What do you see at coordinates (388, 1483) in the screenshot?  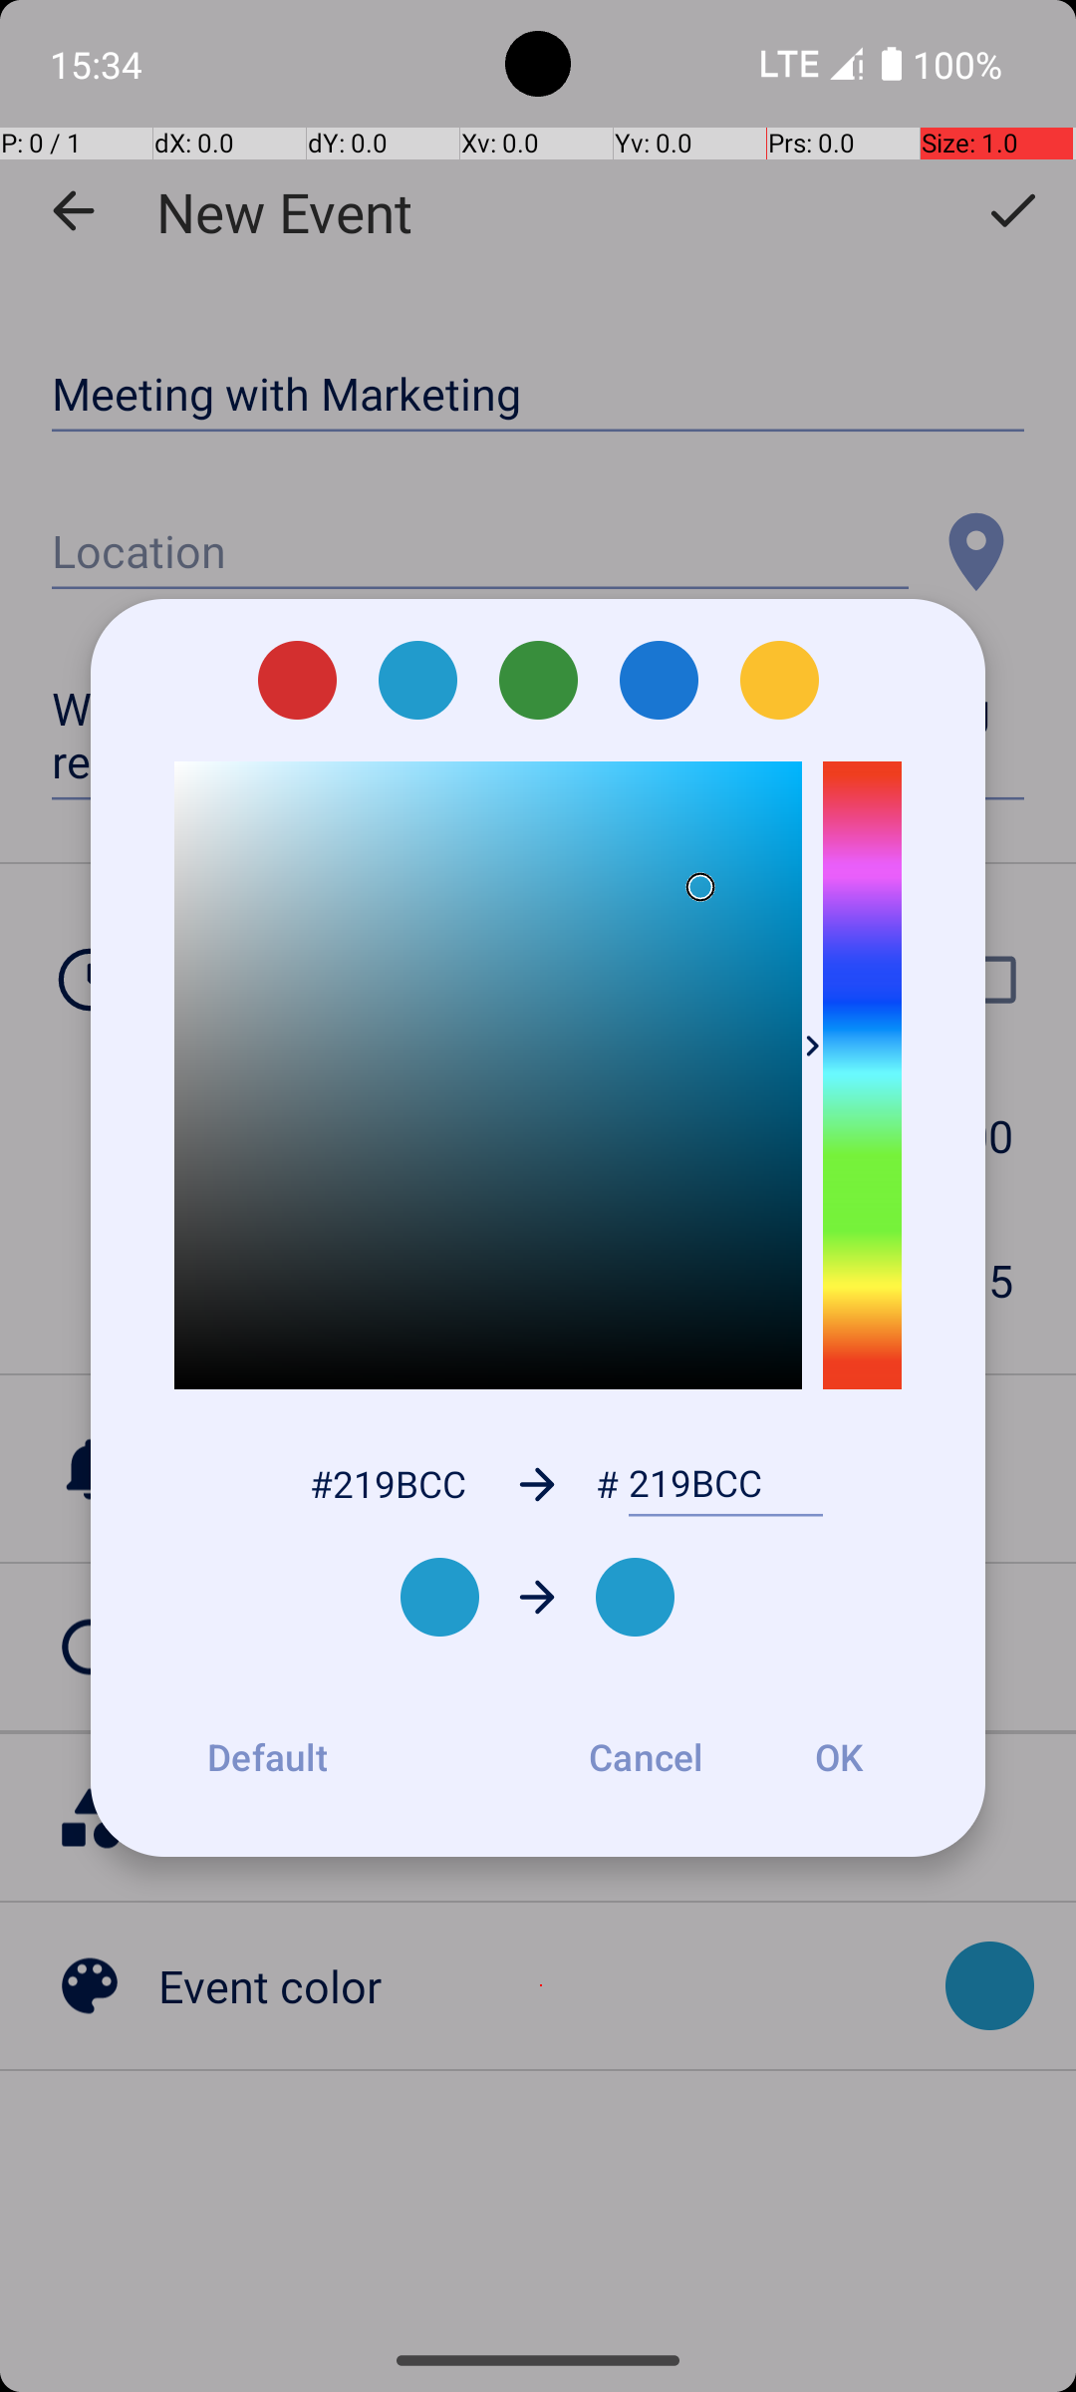 I see `#219BCC` at bounding box center [388, 1483].